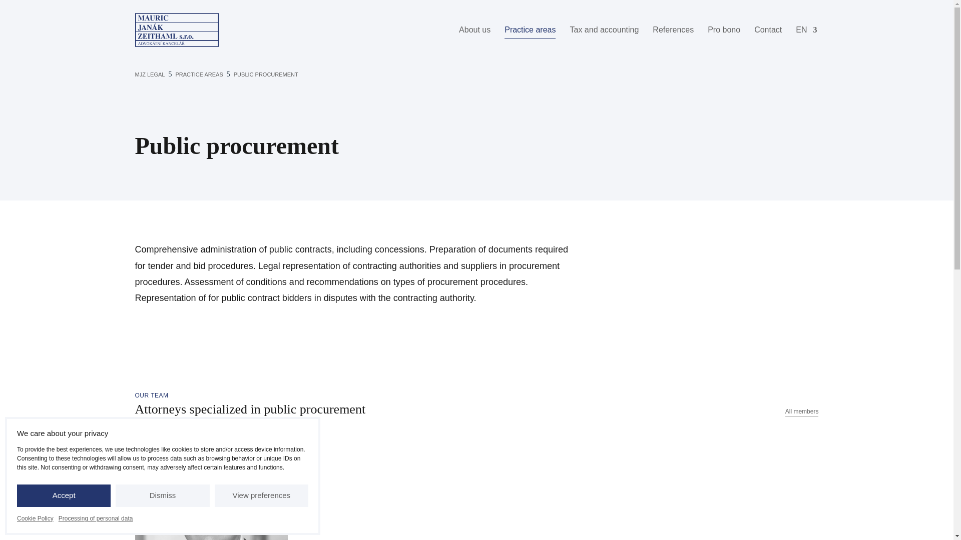  What do you see at coordinates (96, 518) in the screenshot?
I see `PRACTICE AREAS` at bounding box center [96, 518].